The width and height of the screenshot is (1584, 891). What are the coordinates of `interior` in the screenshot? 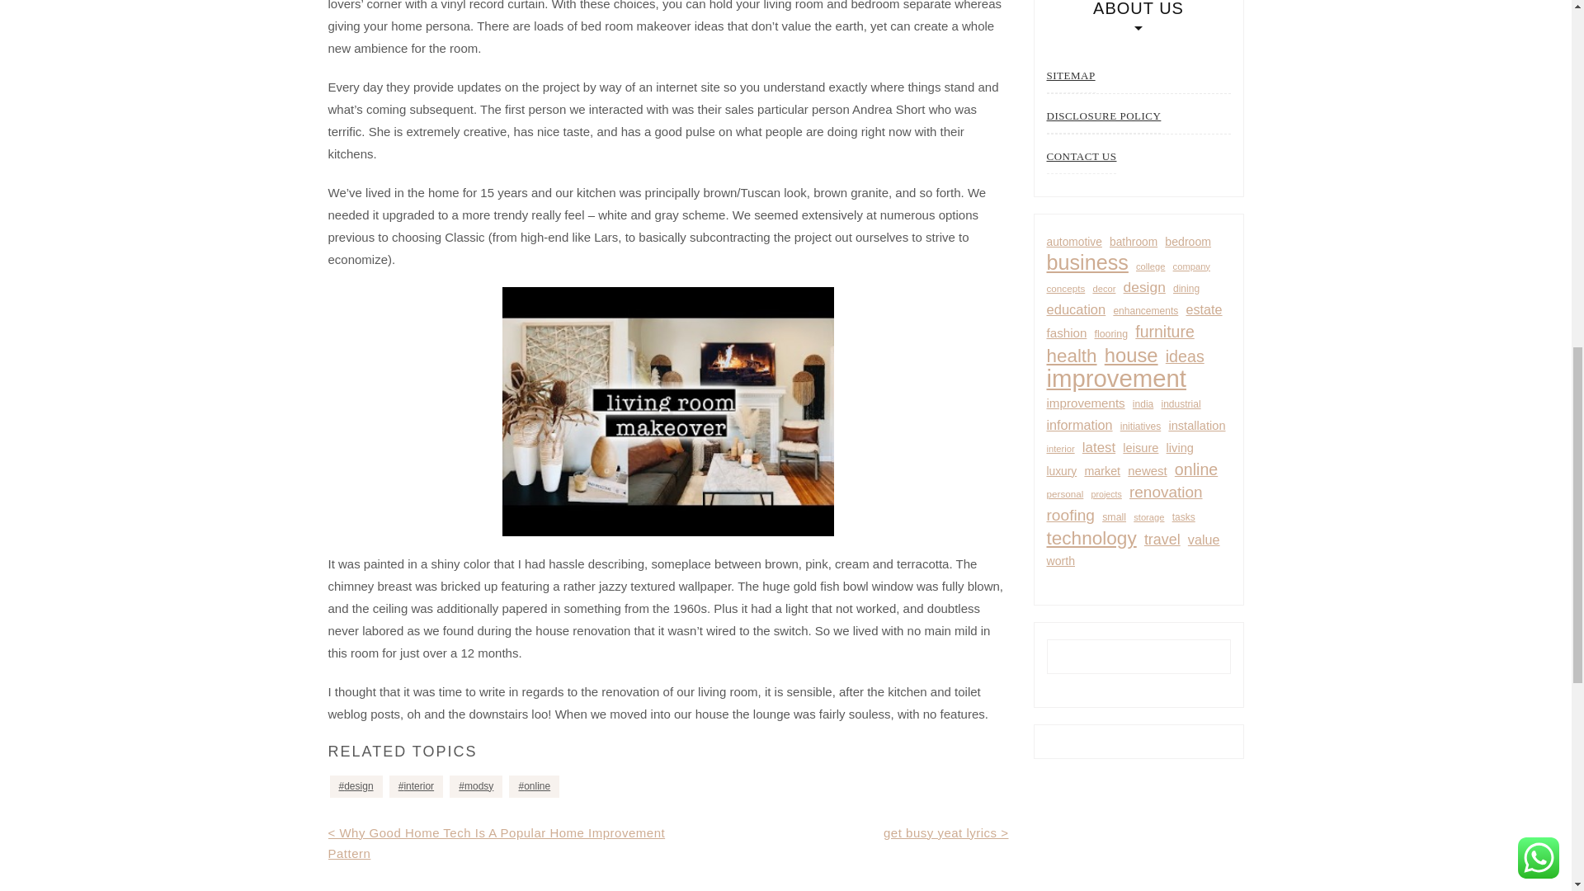 It's located at (416, 785).